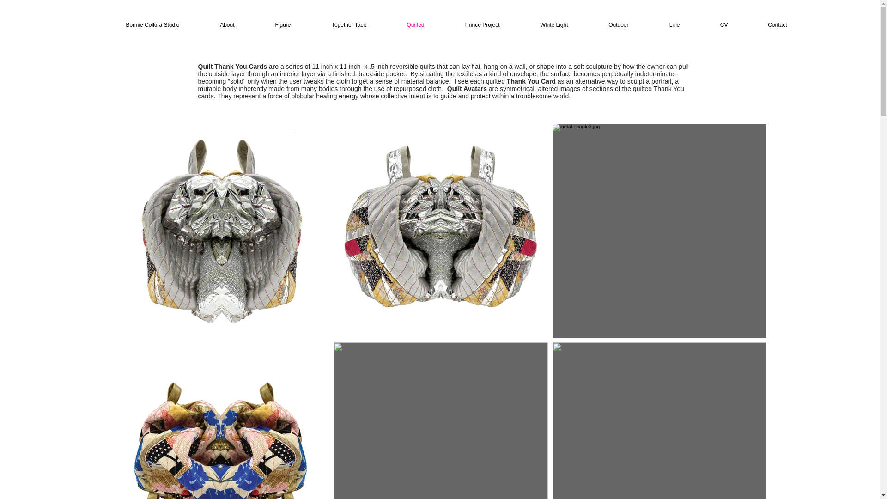 Image resolution: width=887 pixels, height=499 pixels. Describe the element at coordinates (470, 25) in the screenshot. I see `Prince Project` at that location.